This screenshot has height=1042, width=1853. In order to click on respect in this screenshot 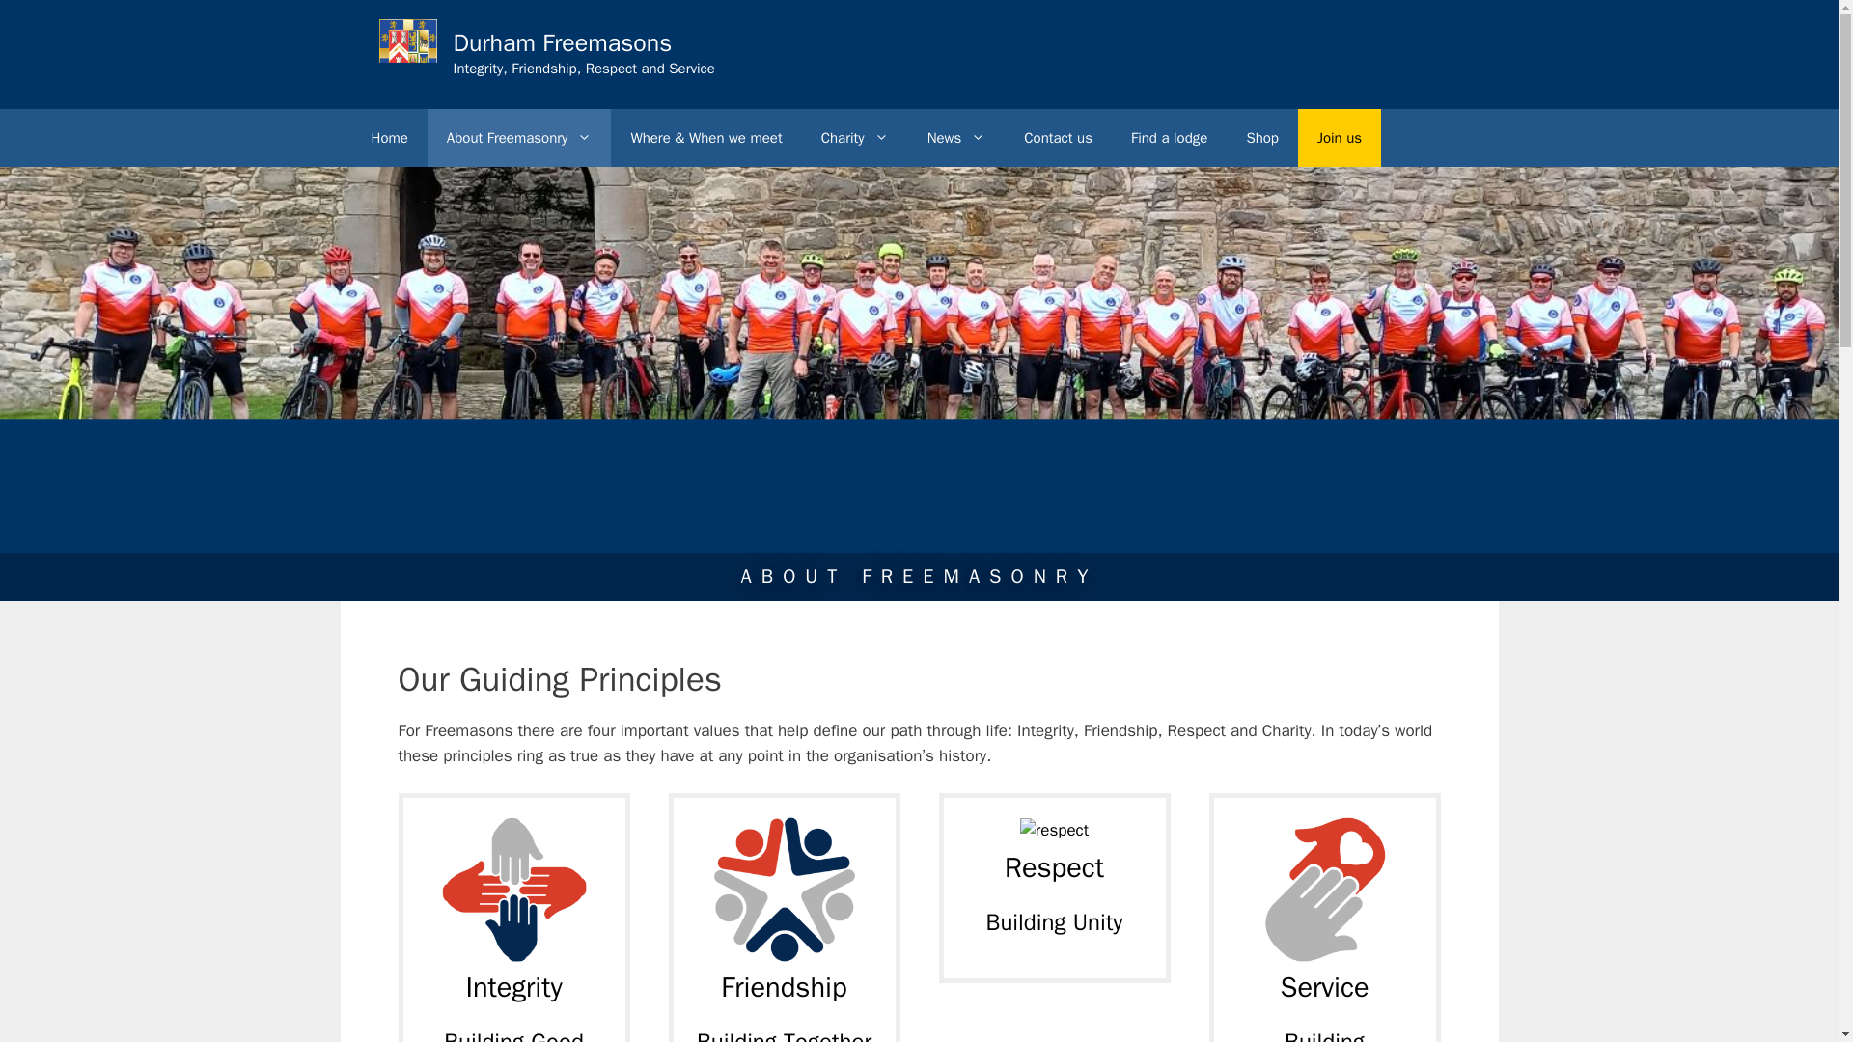, I will do `click(1054, 830)`.